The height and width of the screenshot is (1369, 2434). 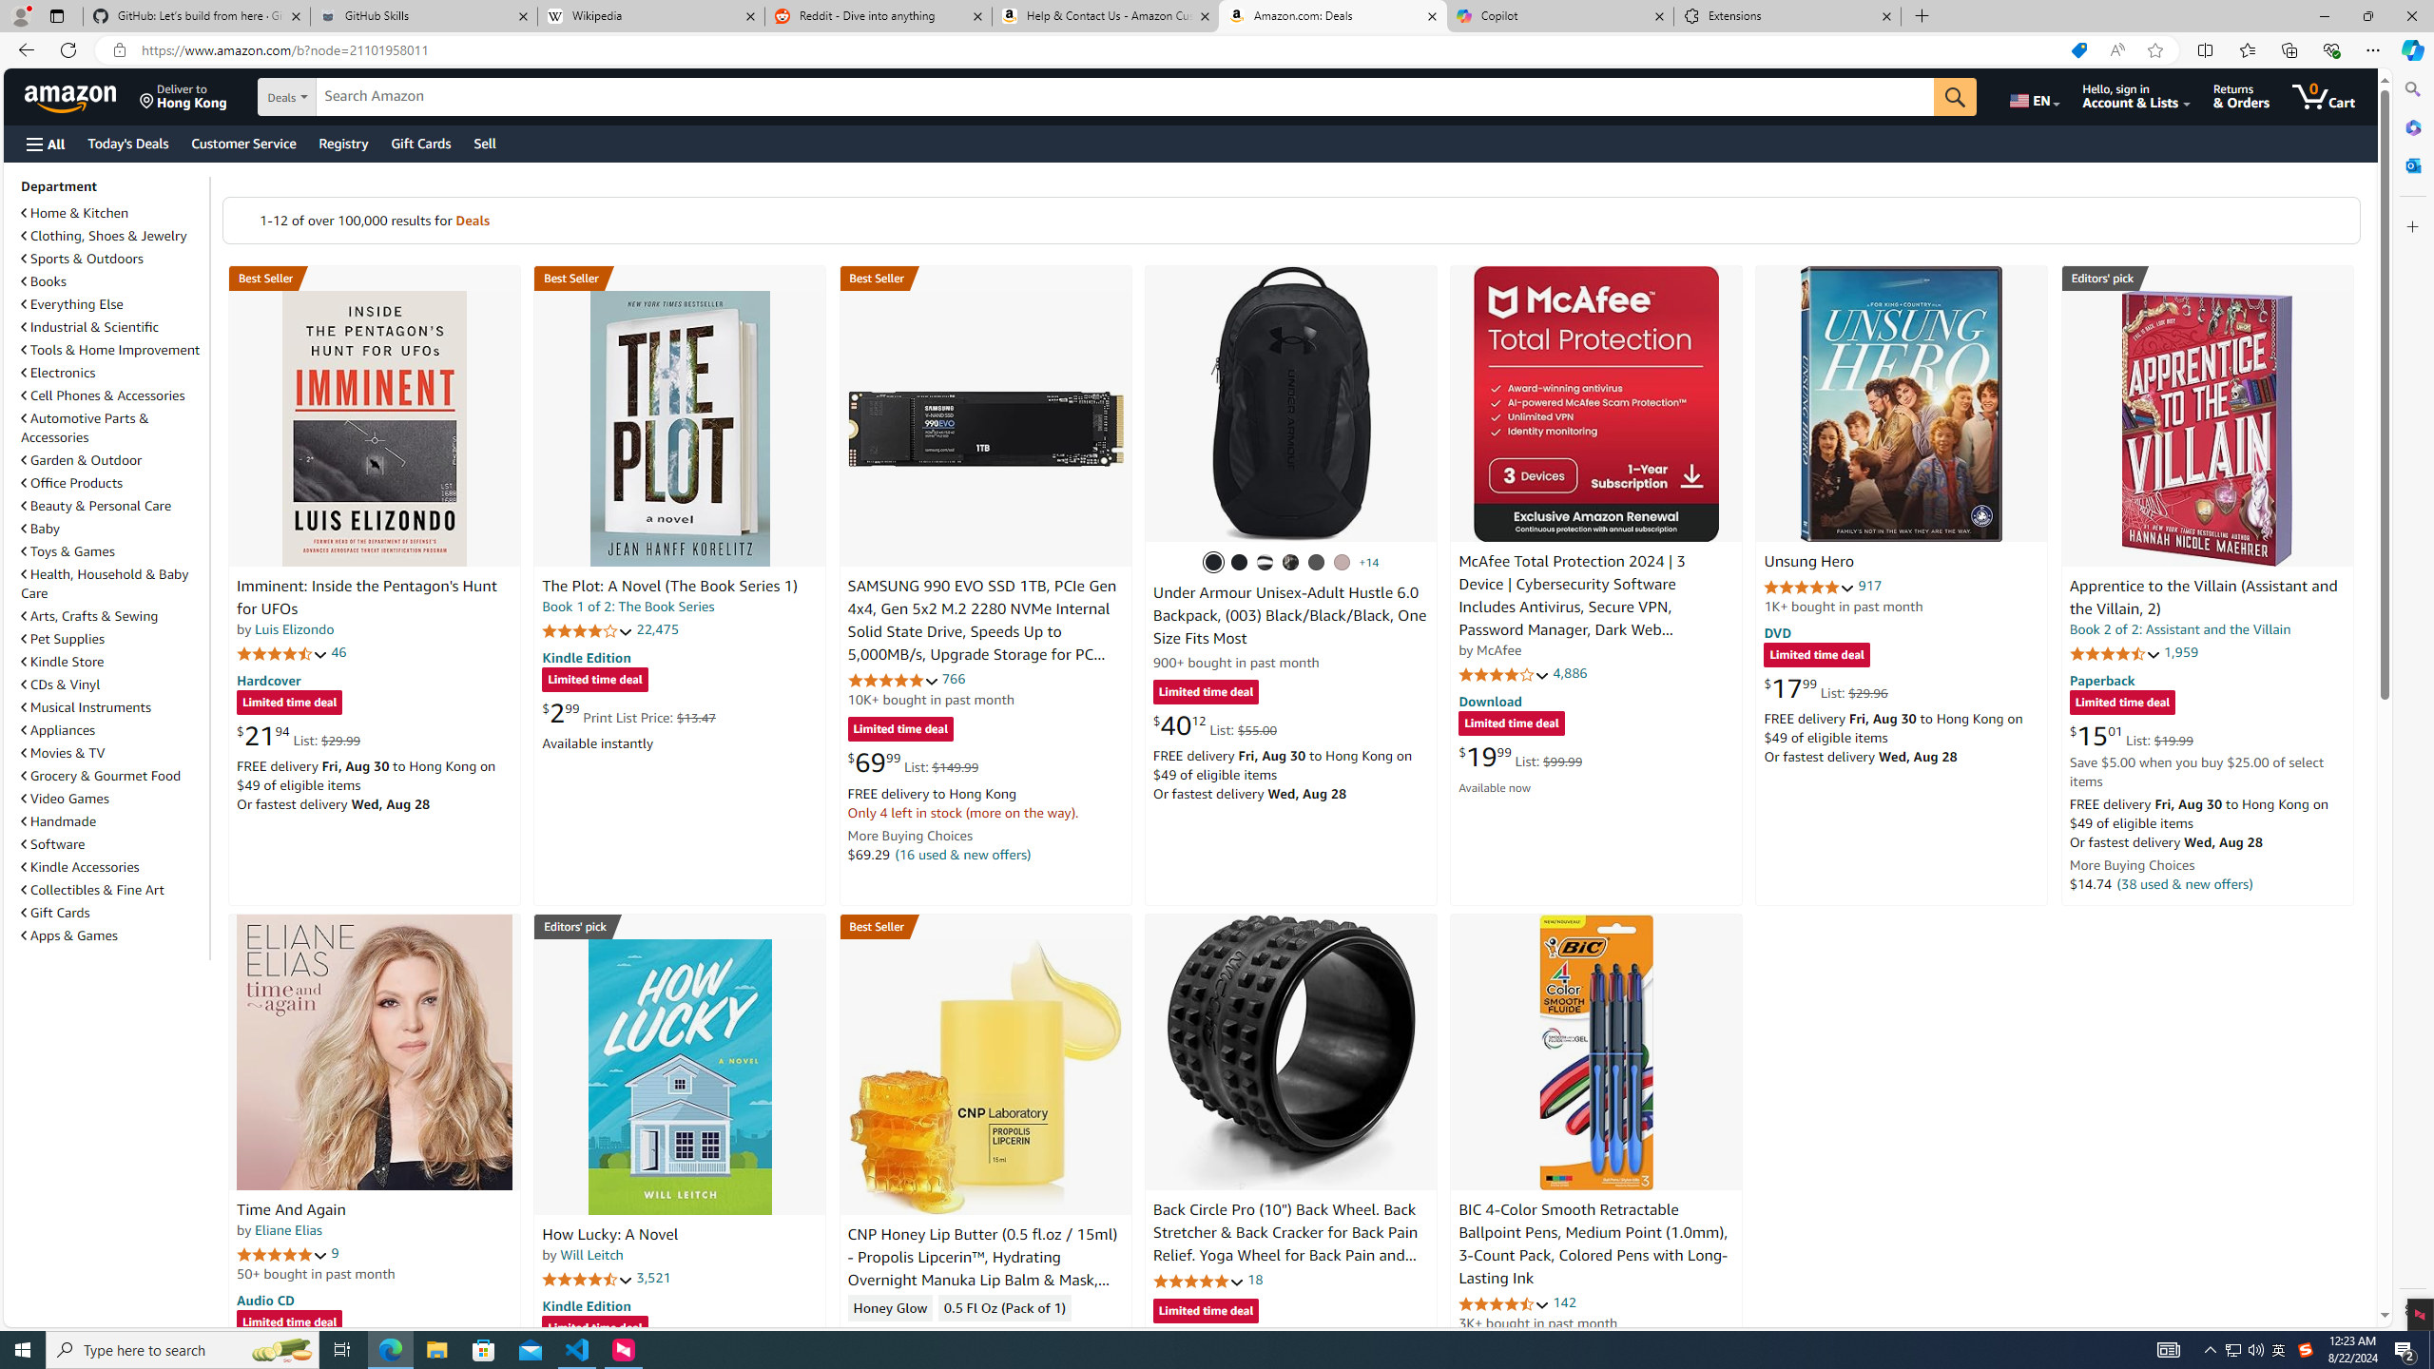 What do you see at coordinates (44, 145) in the screenshot?
I see `Open Menu` at bounding box center [44, 145].